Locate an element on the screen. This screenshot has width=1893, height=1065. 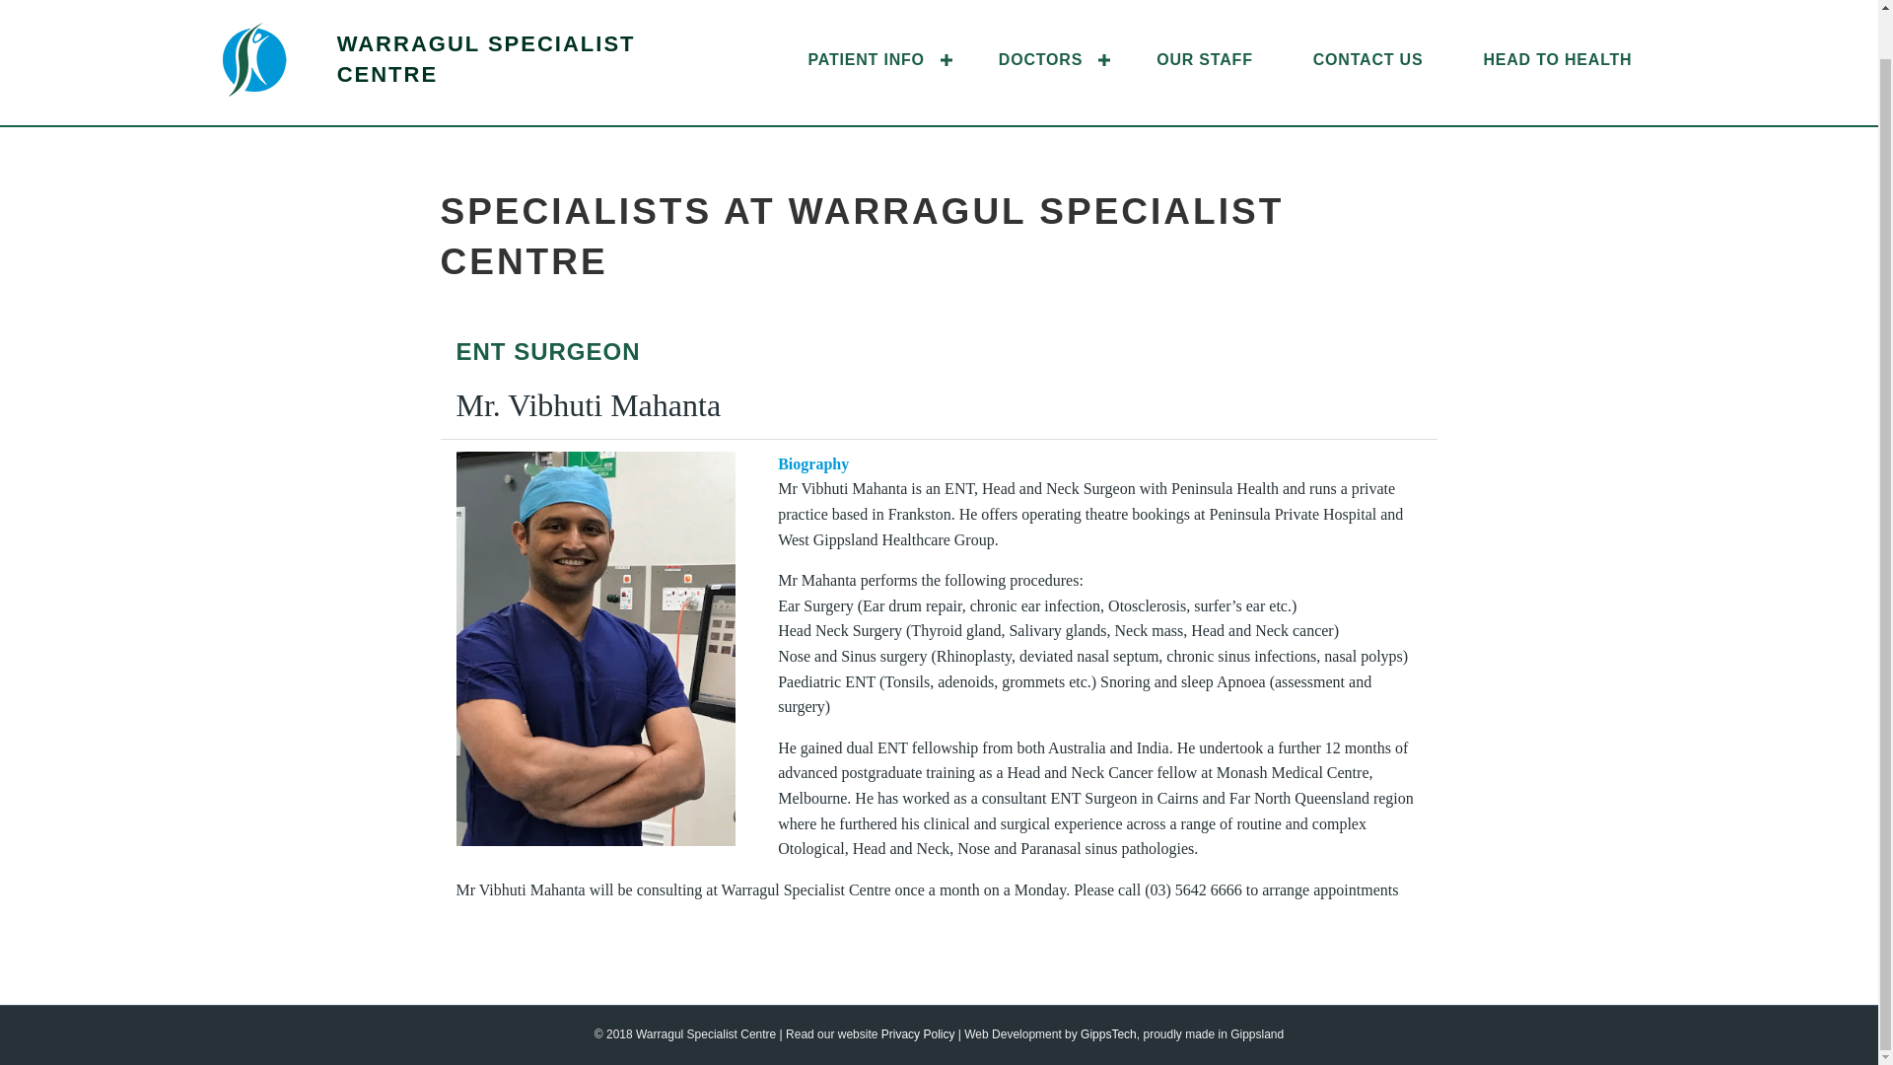
HEAD TO HEALTH is located at coordinates (1558, 59).